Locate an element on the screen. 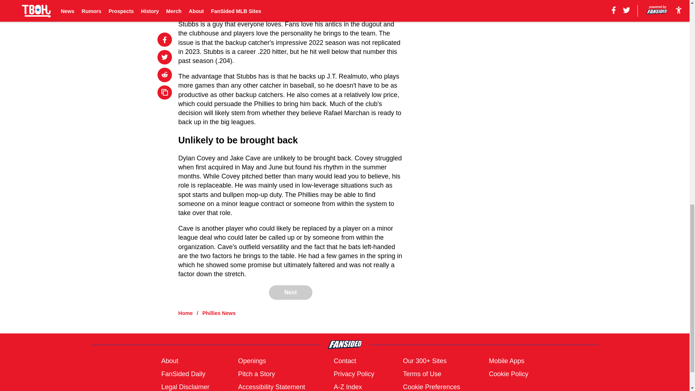  Home is located at coordinates (186, 313).